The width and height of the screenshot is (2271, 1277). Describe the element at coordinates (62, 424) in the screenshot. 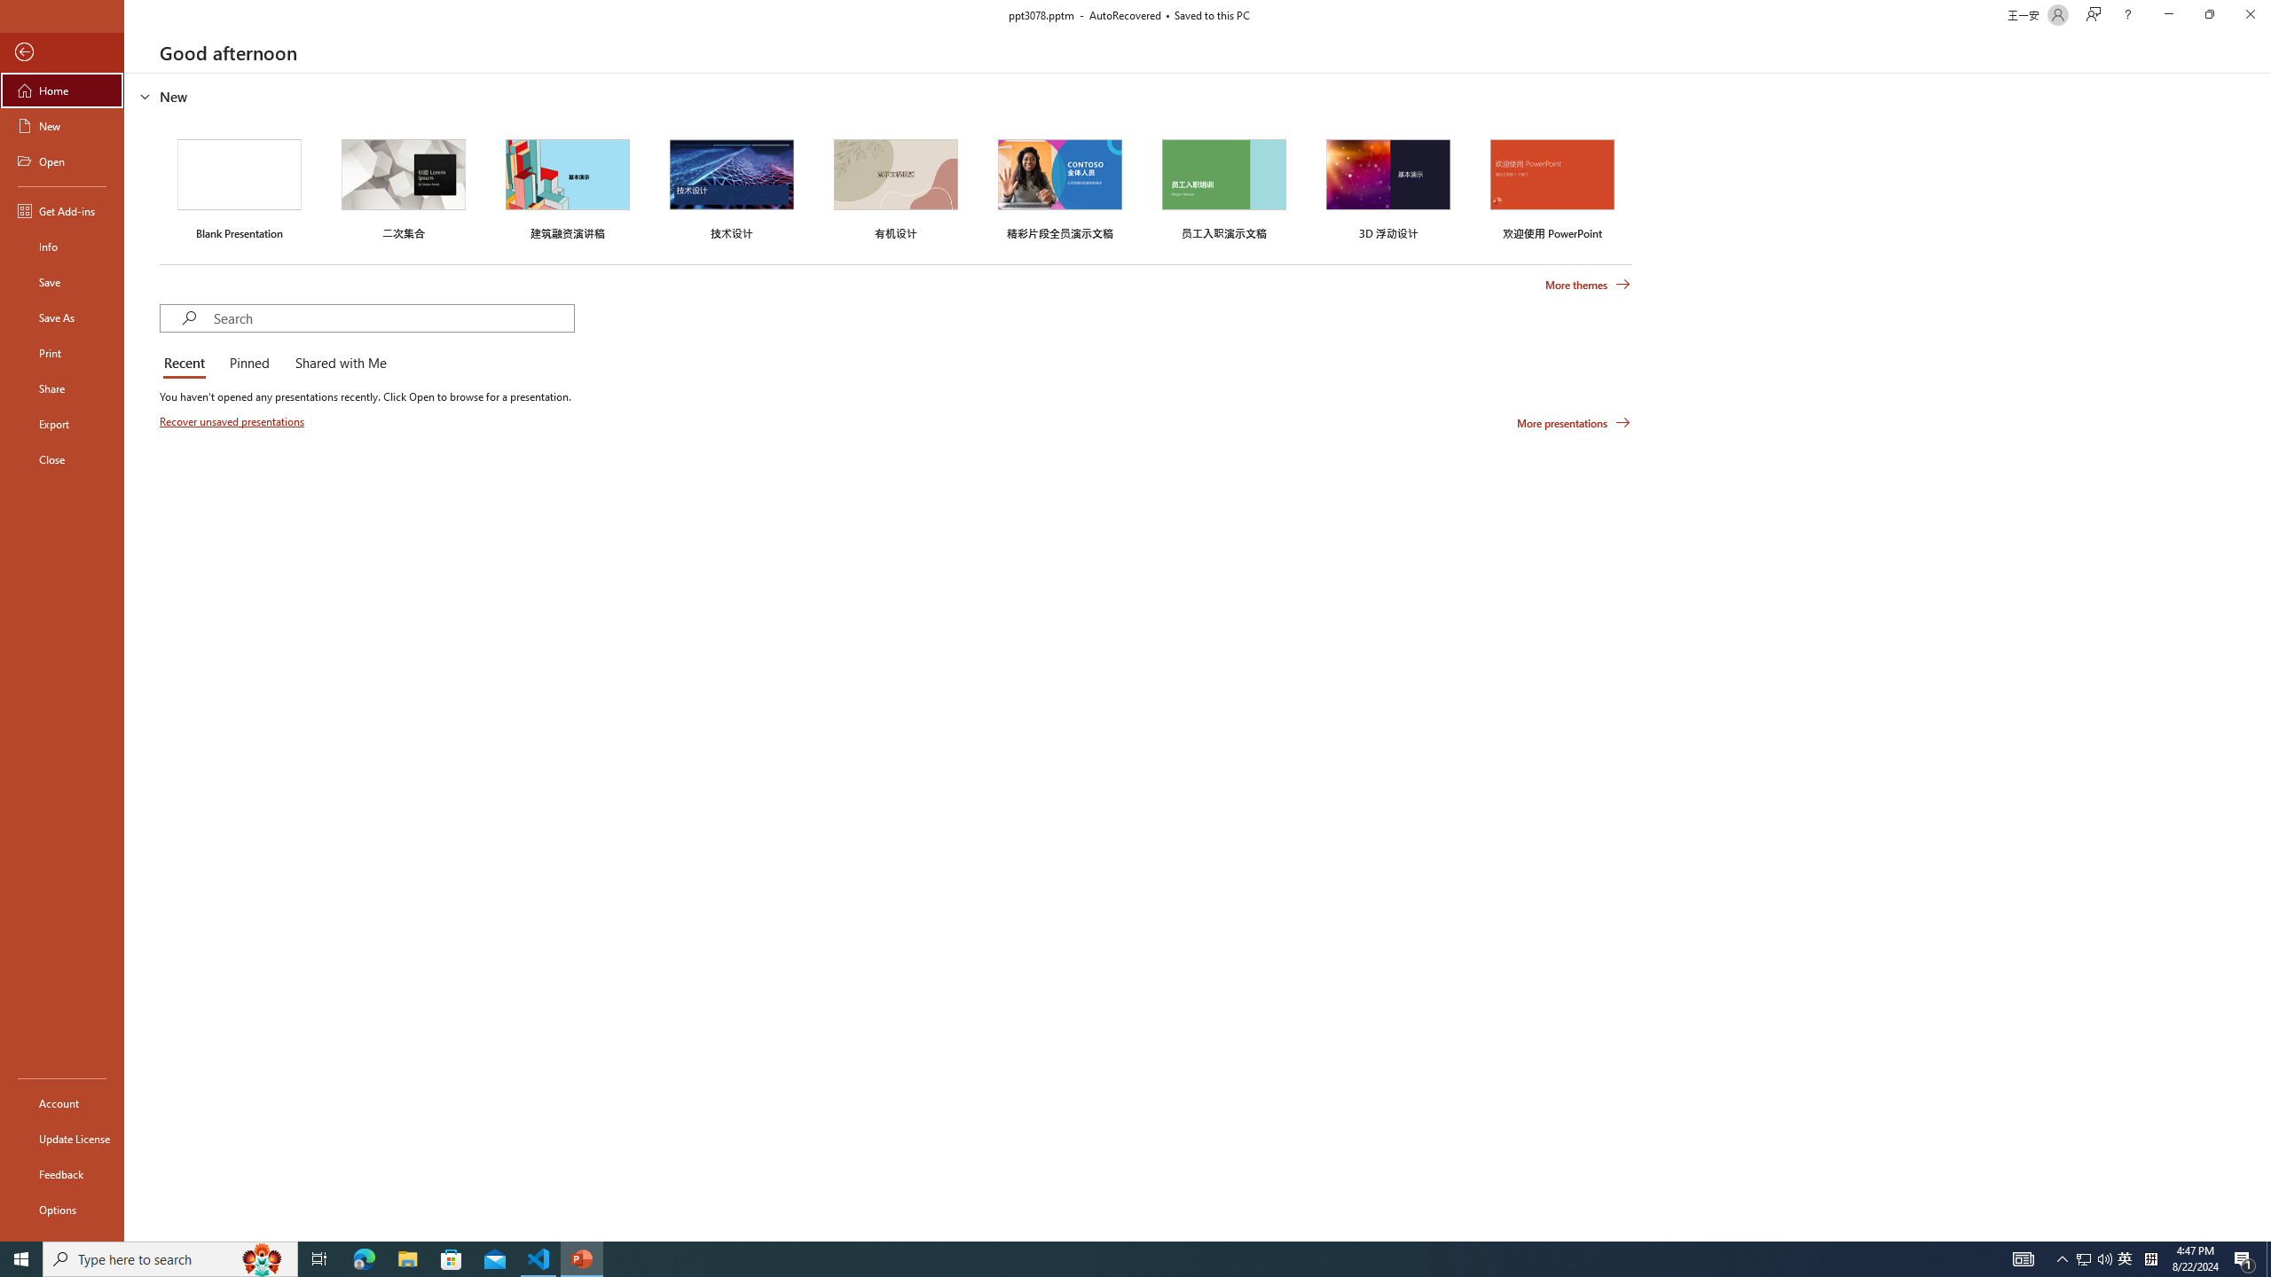

I see `Export` at that location.